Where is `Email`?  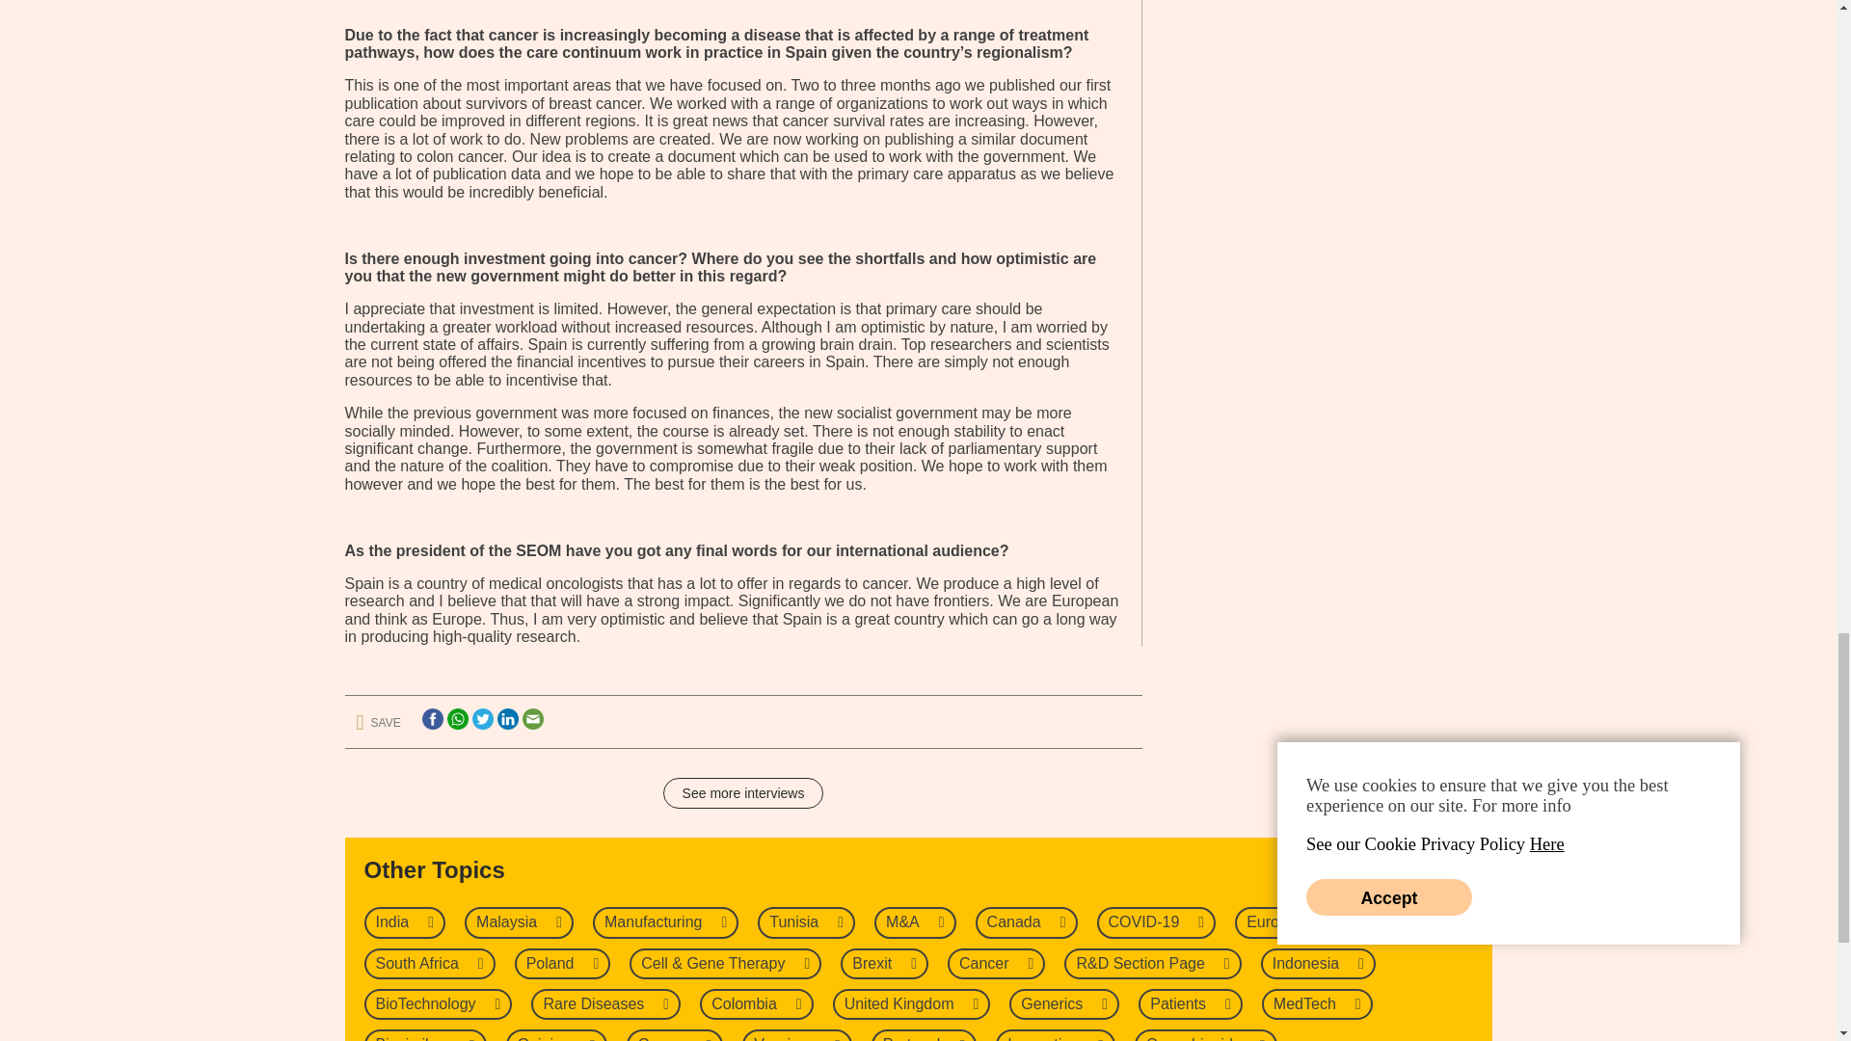 Email is located at coordinates (532, 719).